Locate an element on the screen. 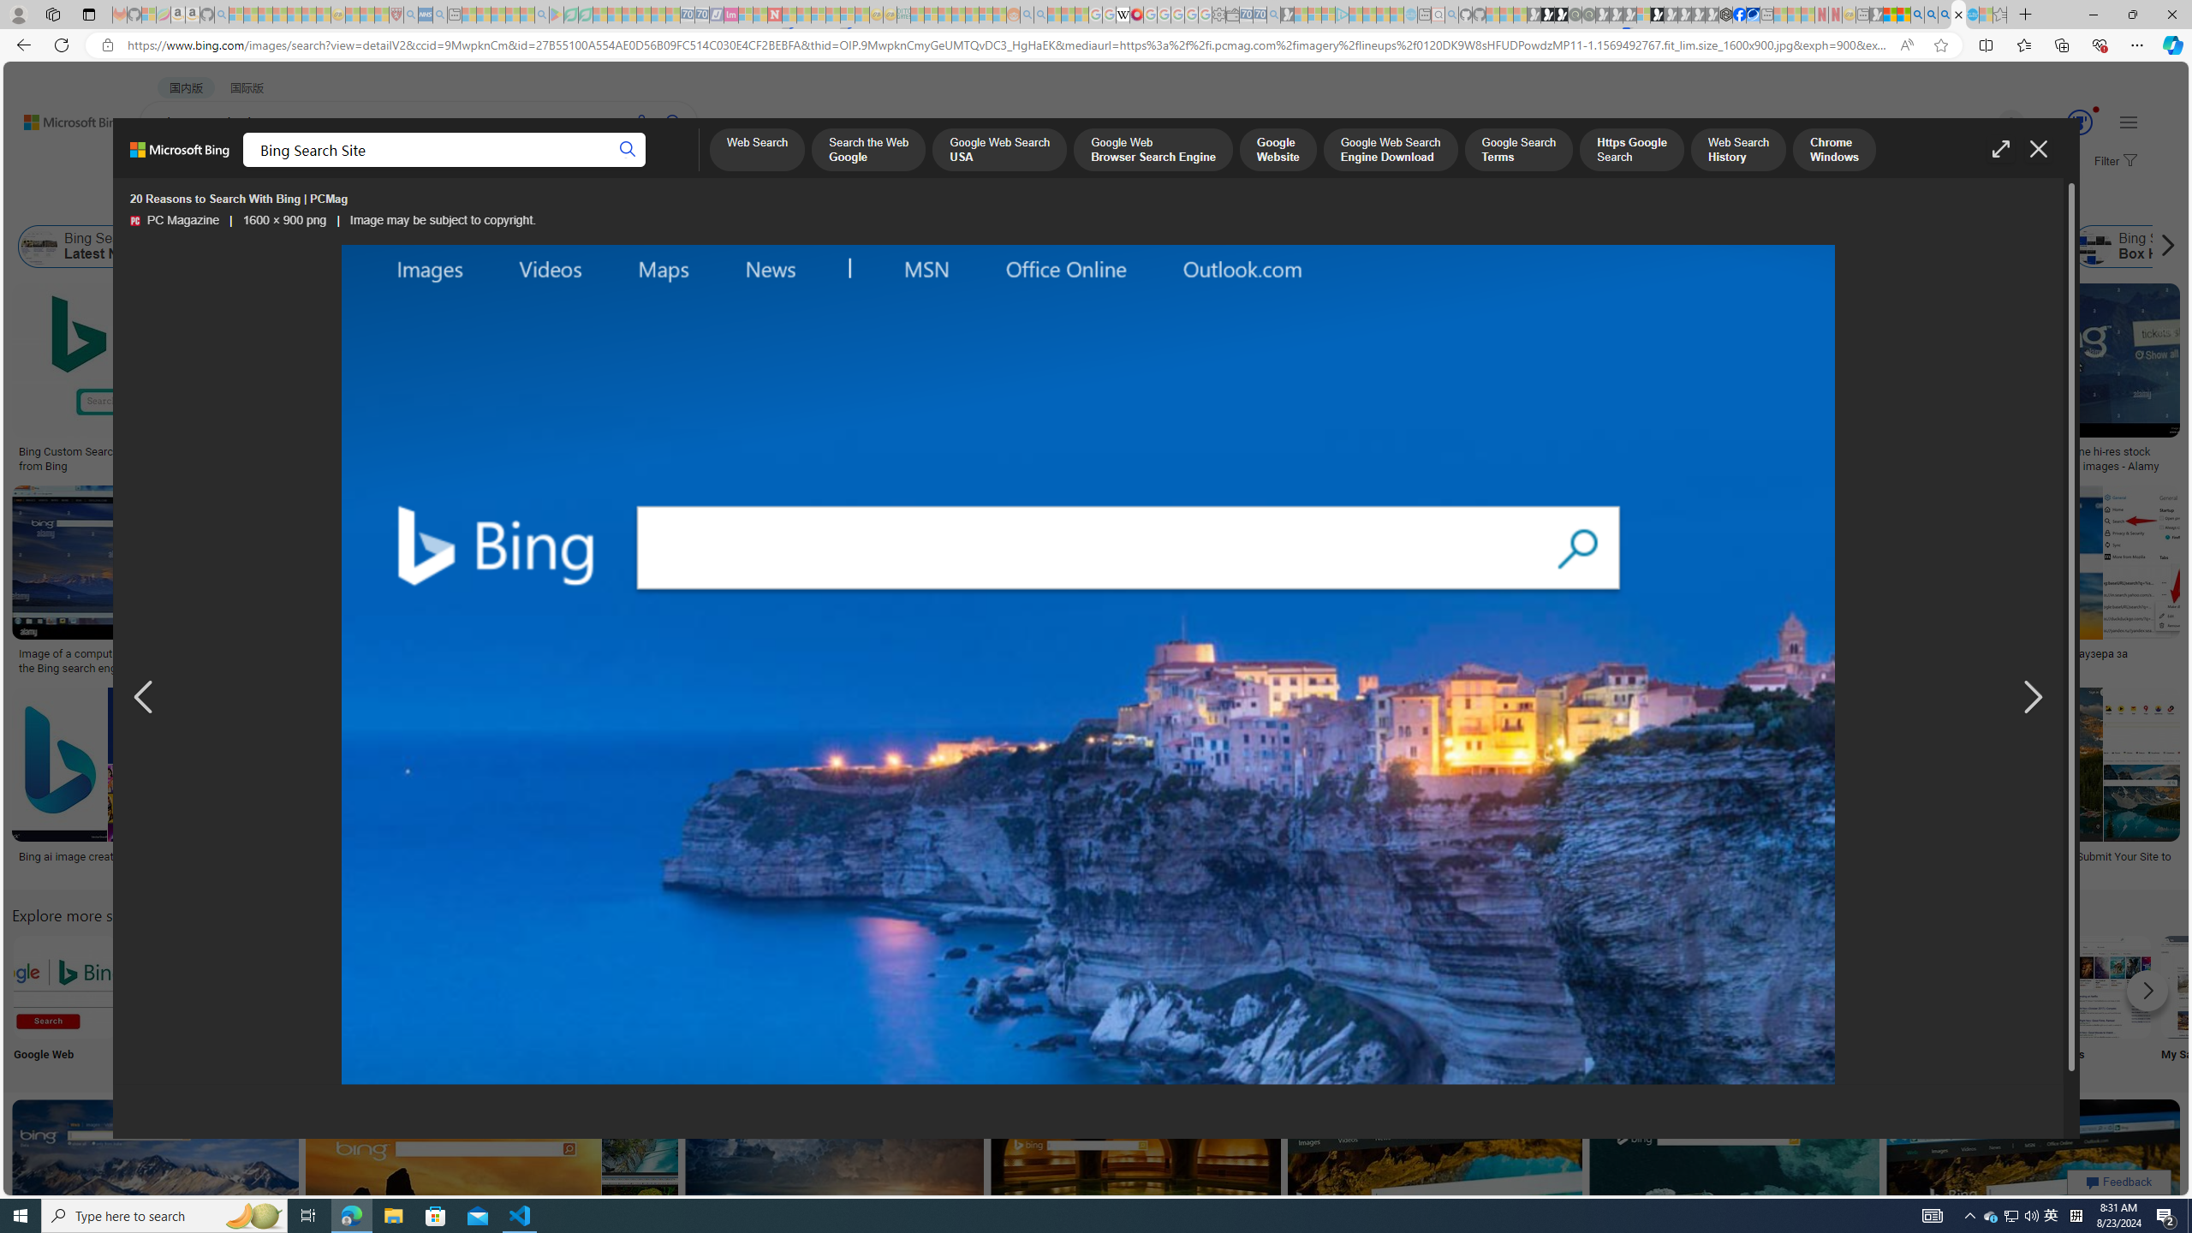  Full screen is located at coordinates (2000, 149).